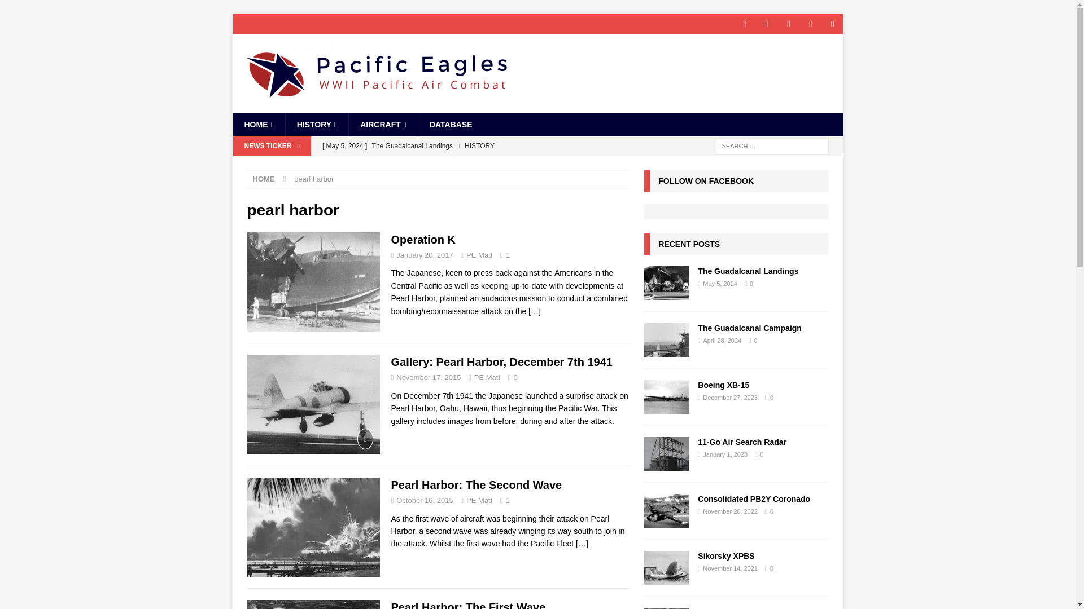 The height and width of the screenshot is (609, 1084). What do you see at coordinates (666, 453) in the screenshot?
I see `11-Go Air Search Radar` at bounding box center [666, 453].